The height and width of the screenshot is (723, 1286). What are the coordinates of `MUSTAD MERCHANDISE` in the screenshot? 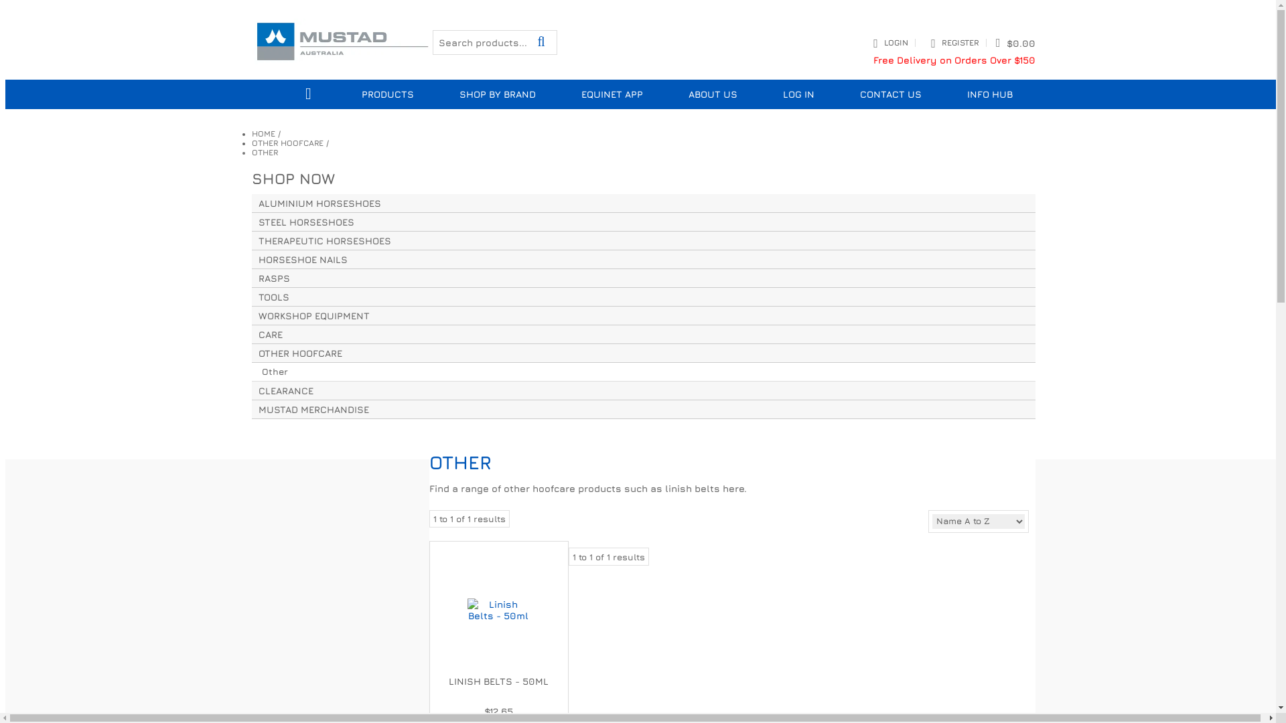 It's located at (644, 410).